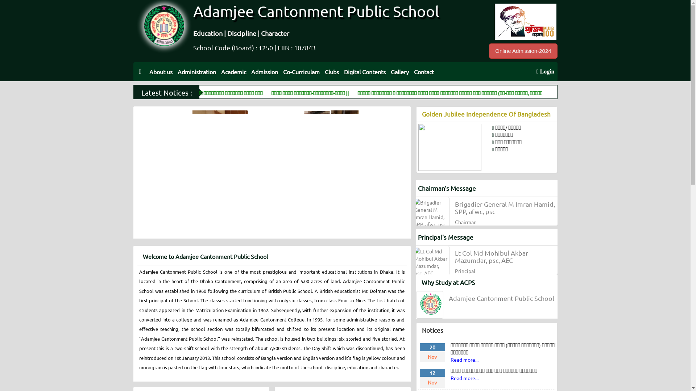  I want to click on Digital Contents, so click(365, 72).